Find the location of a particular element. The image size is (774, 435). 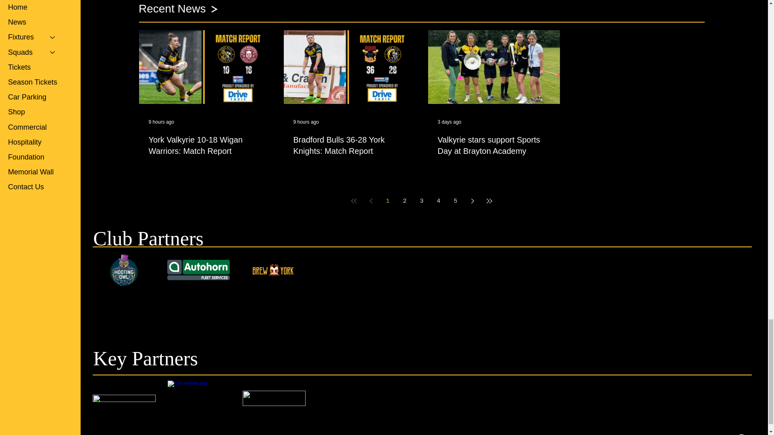

9 hours ago is located at coordinates (161, 122).